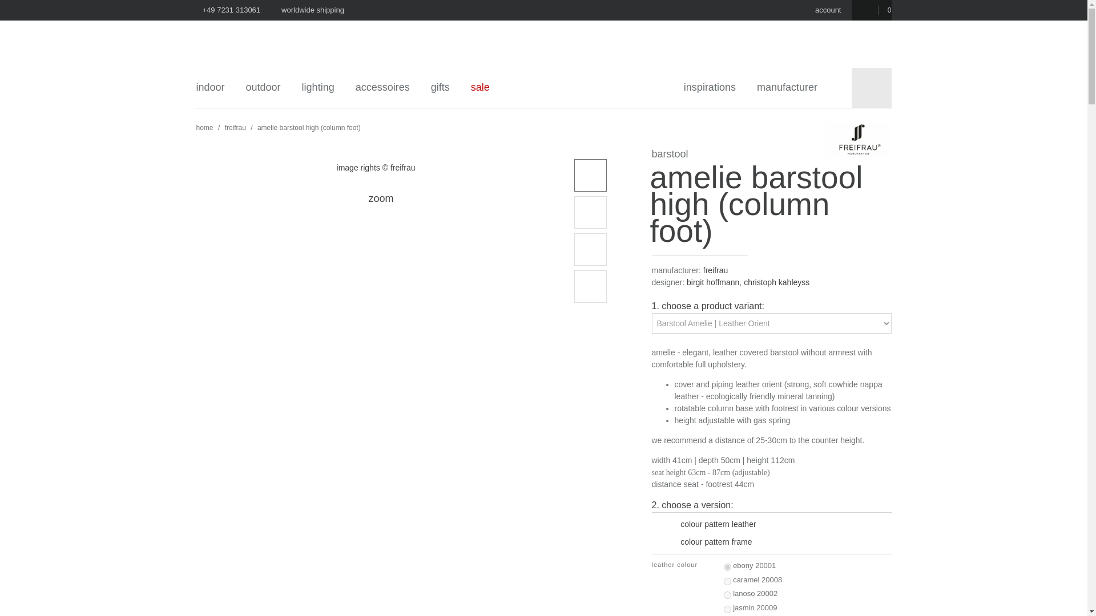 The height and width of the screenshot is (616, 1096). Describe the element at coordinates (712, 282) in the screenshot. I see `birgit hoffmann` at that location.